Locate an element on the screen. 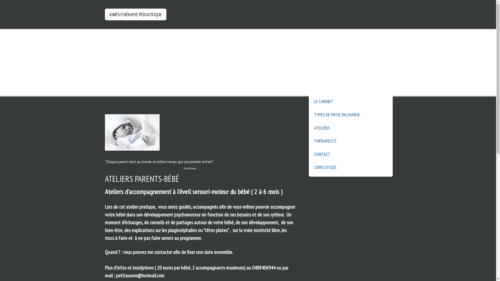 The width and height of the screenshot is (500, 281). CONTACT is located at coordinates (351, 155).